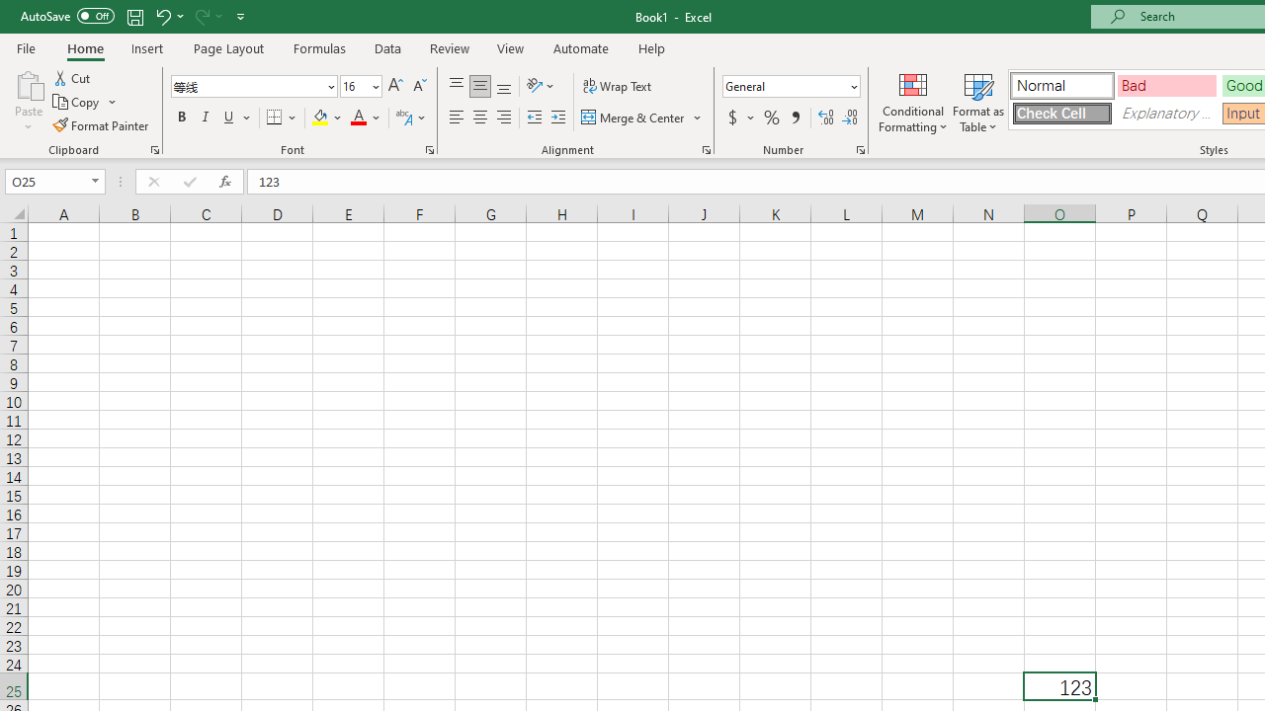 The image size is (1265, 711). I want to click on Cut, so click(73, 77).